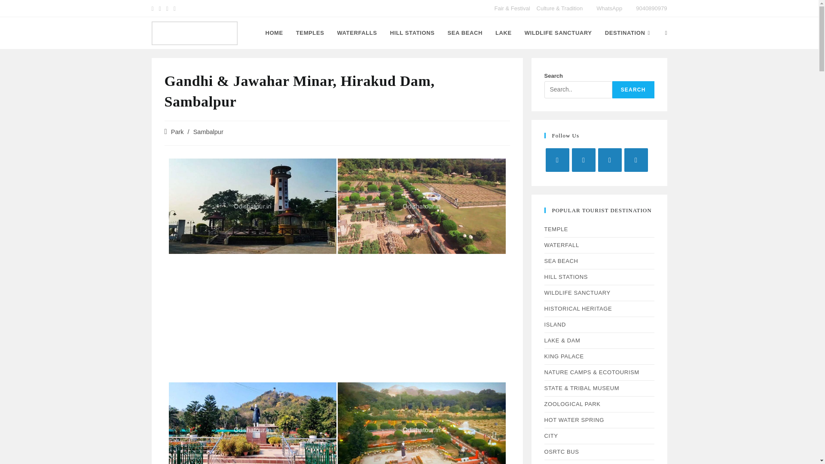 Image resolution: width=825 pixels, height=464 pixels. What do you see at coordinates (274, 33) in the screenshot?
I see `HOME` at bounding box center [274, 33].